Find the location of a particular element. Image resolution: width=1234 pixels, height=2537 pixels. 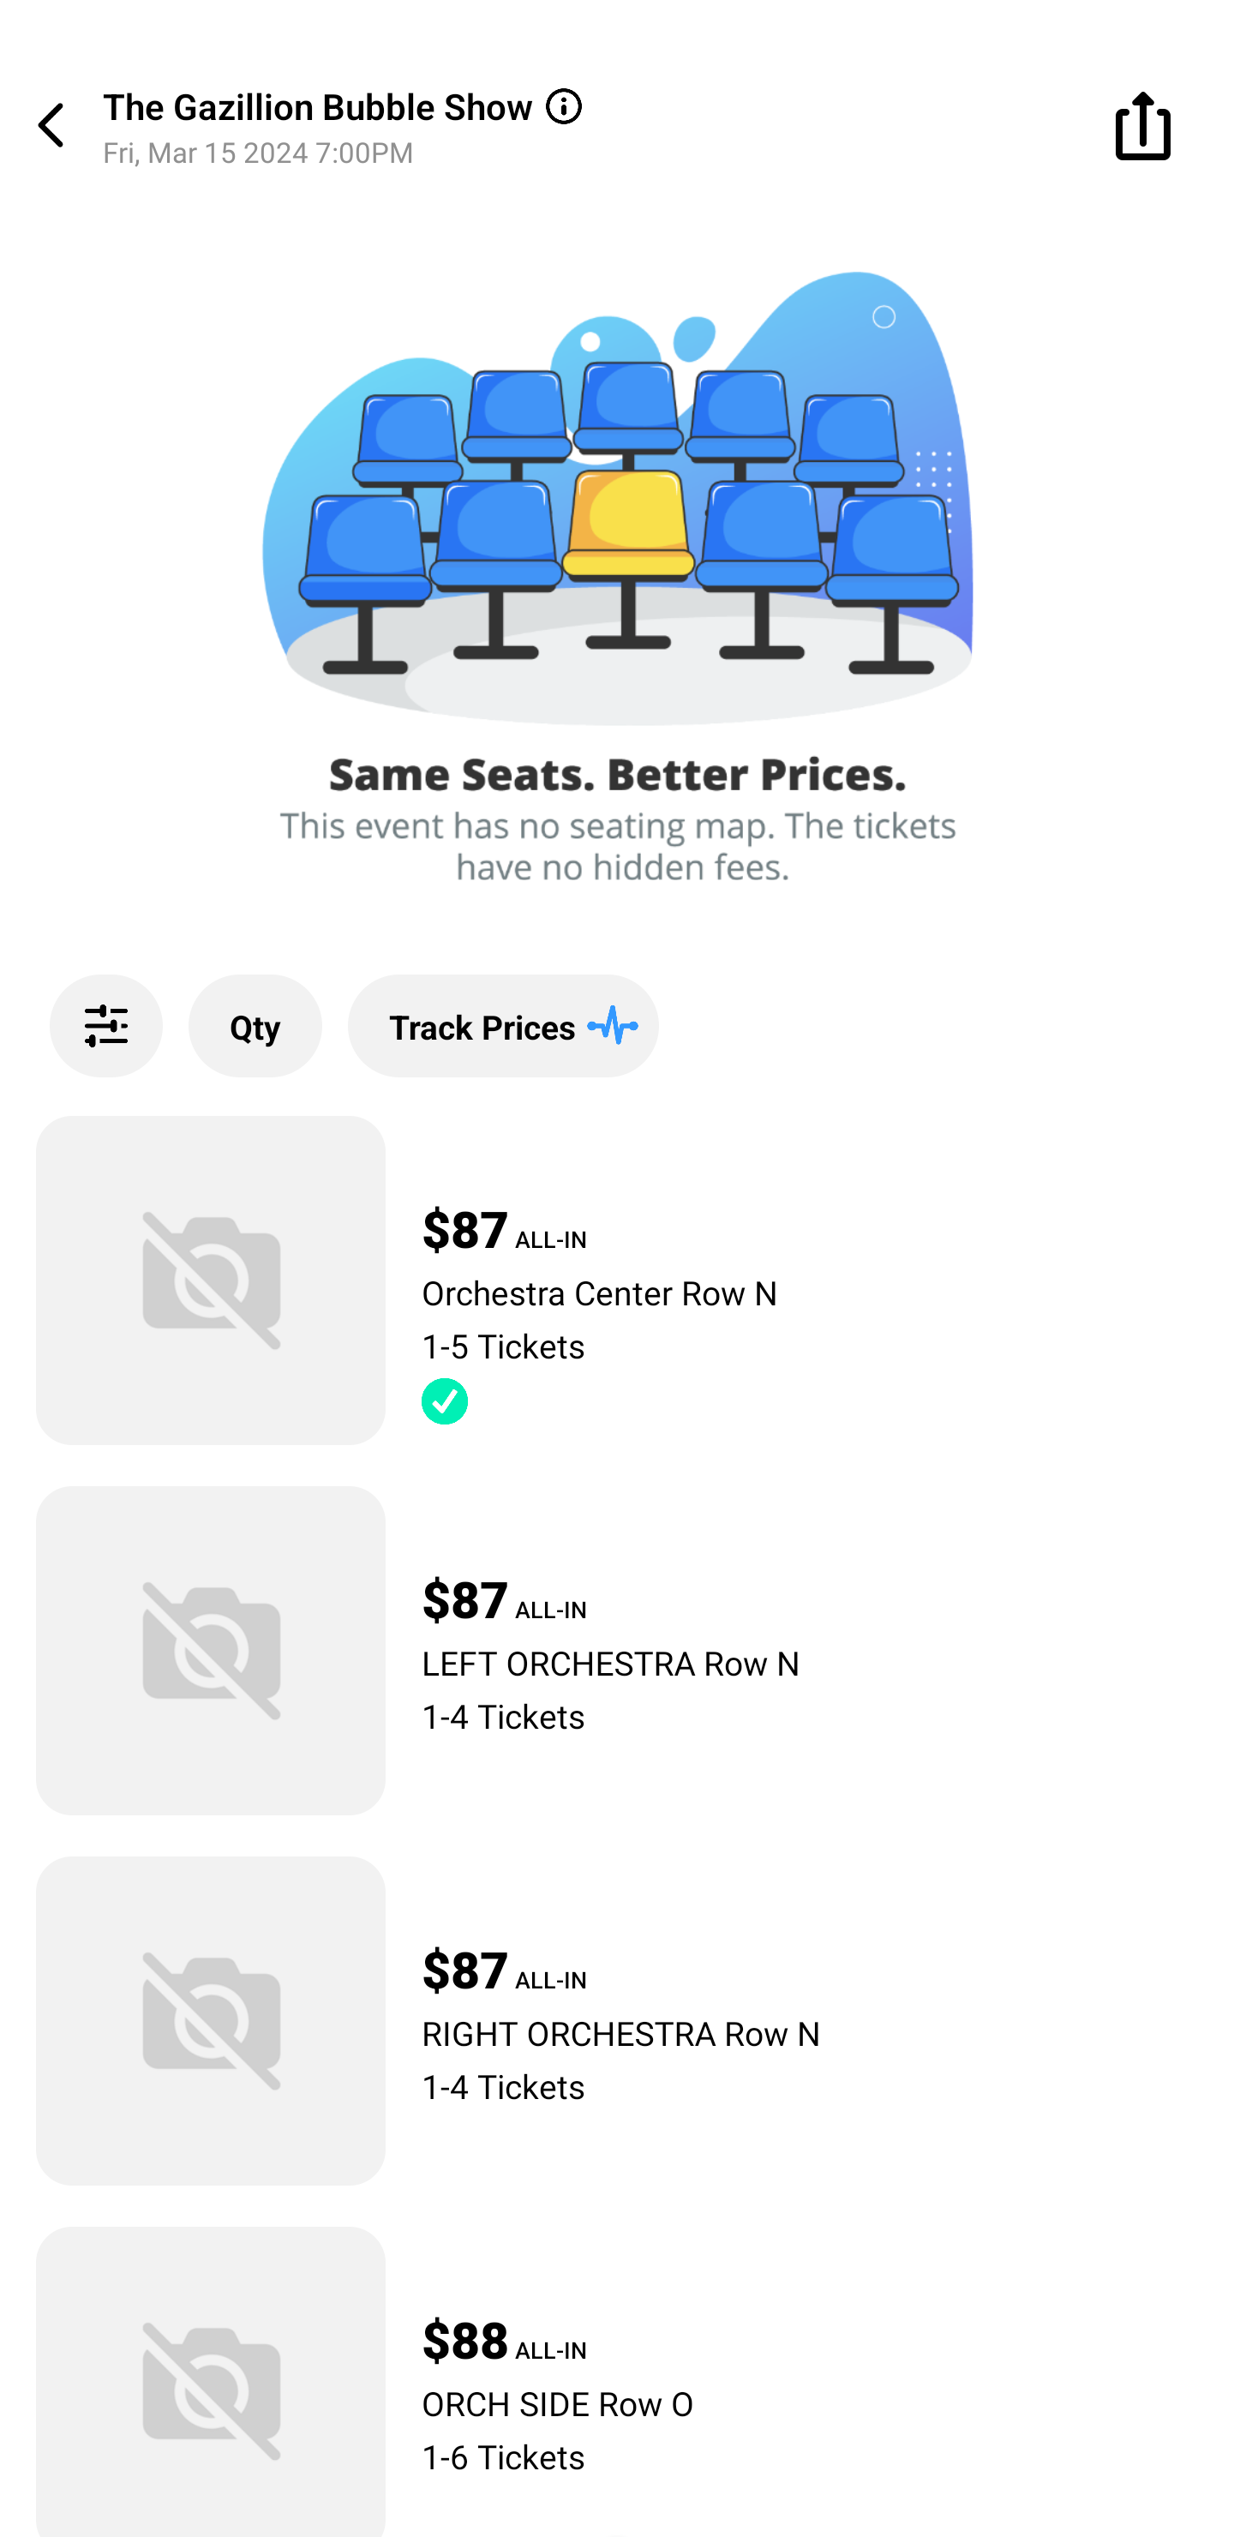

Track Prices is located at coordinates (503, 1026).